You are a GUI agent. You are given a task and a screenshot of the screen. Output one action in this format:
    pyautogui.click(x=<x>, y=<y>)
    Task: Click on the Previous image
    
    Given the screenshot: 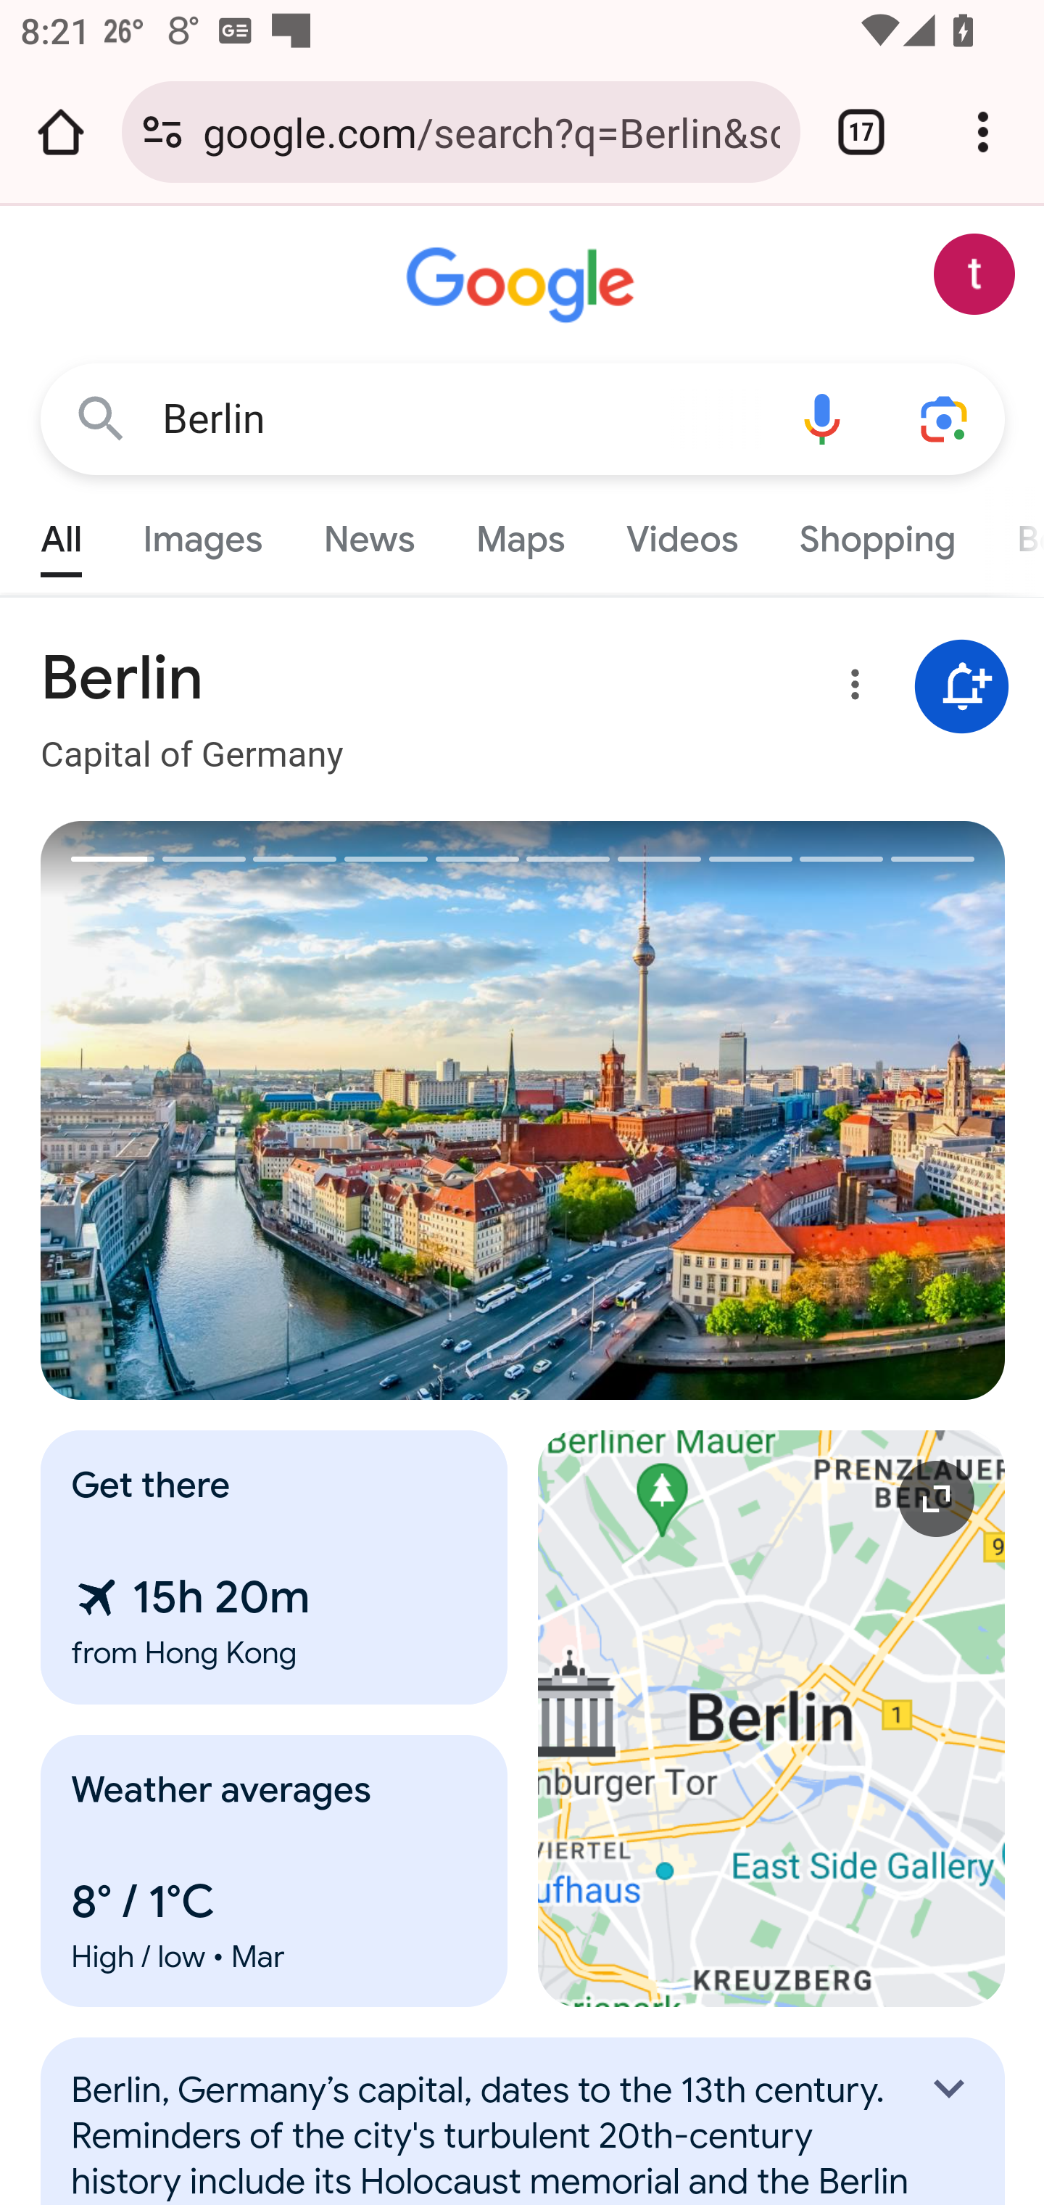 What is the action you would take?
    pyautogui.click(x=283, y=1111)
    